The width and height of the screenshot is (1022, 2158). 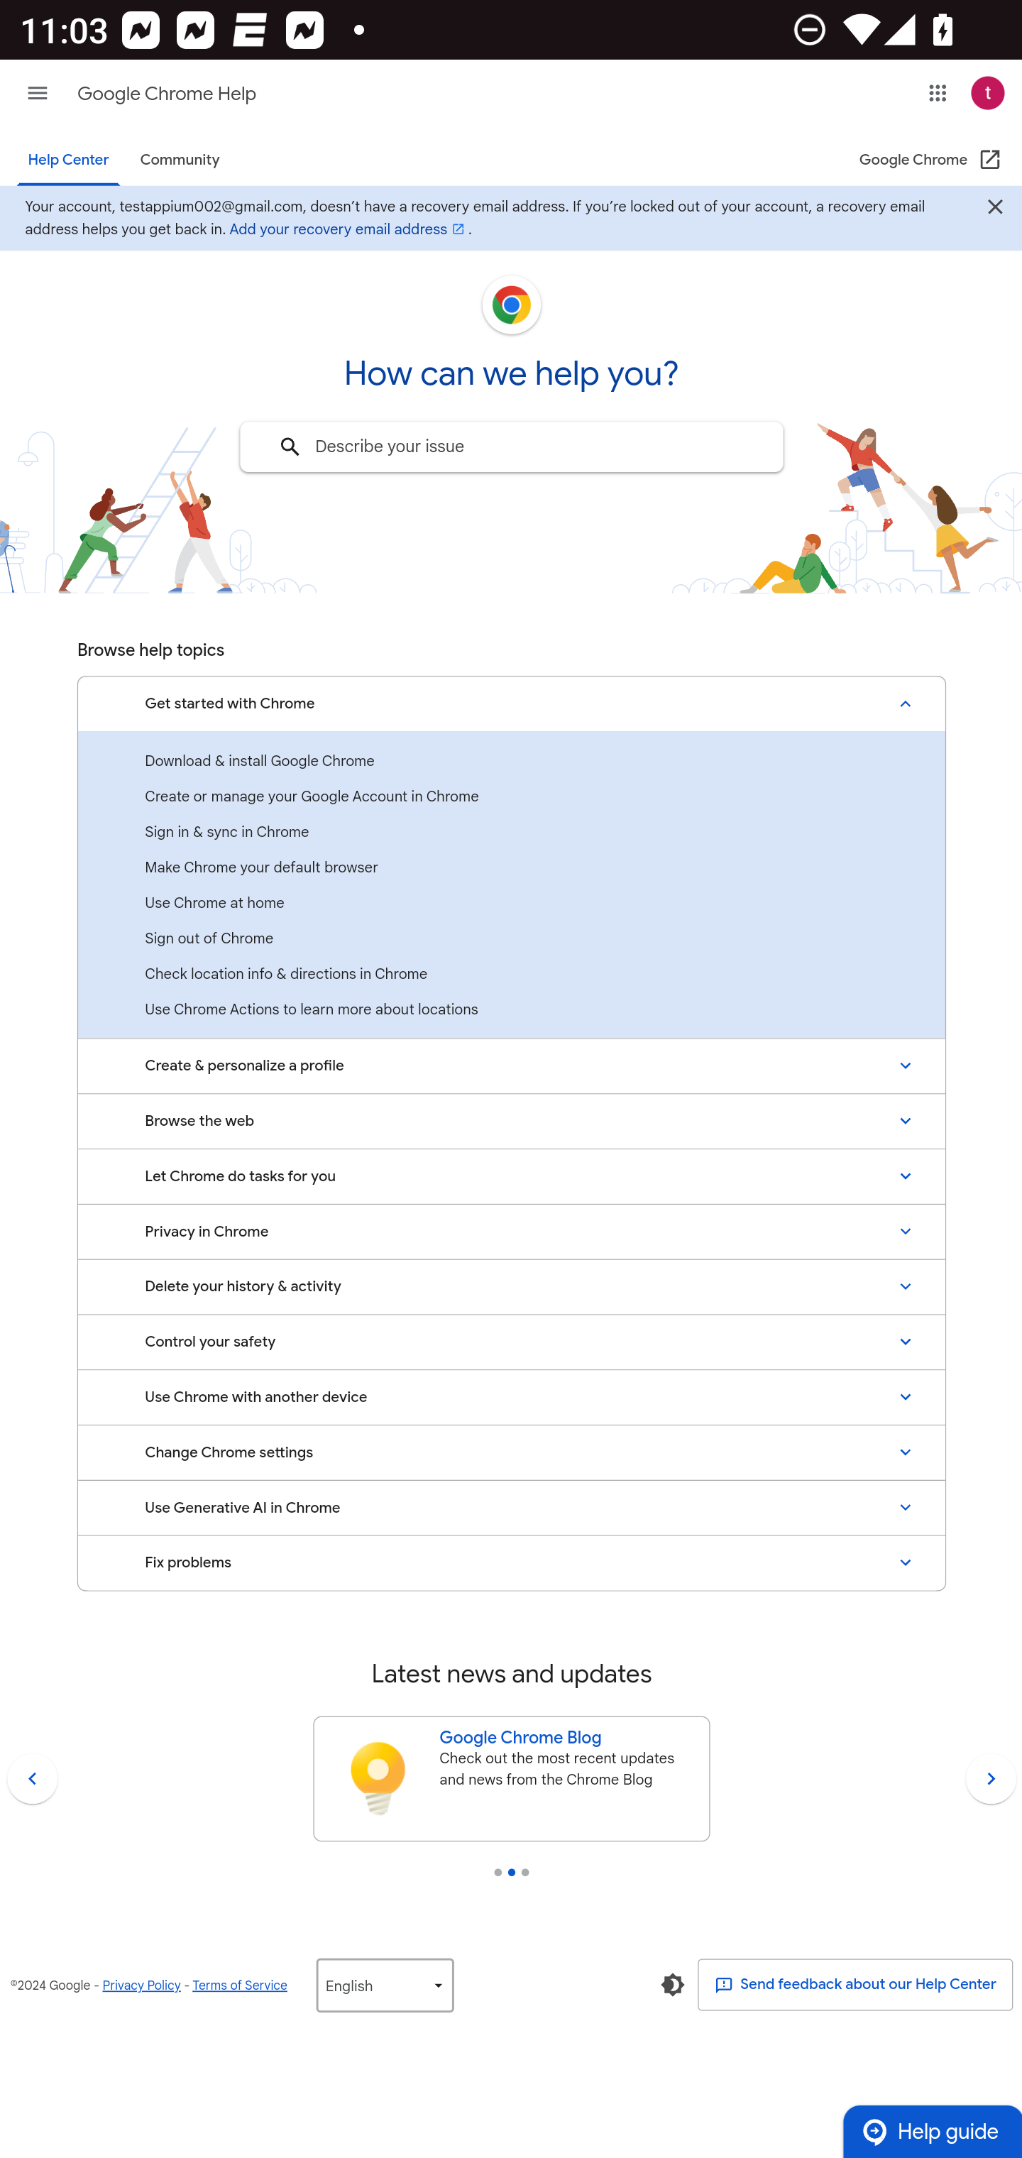 What do you see at coordinates (511, 1009) in the screenshot?
I see `Use Chrome Actions to learn more about locations` at bounding box center [511, 1009].